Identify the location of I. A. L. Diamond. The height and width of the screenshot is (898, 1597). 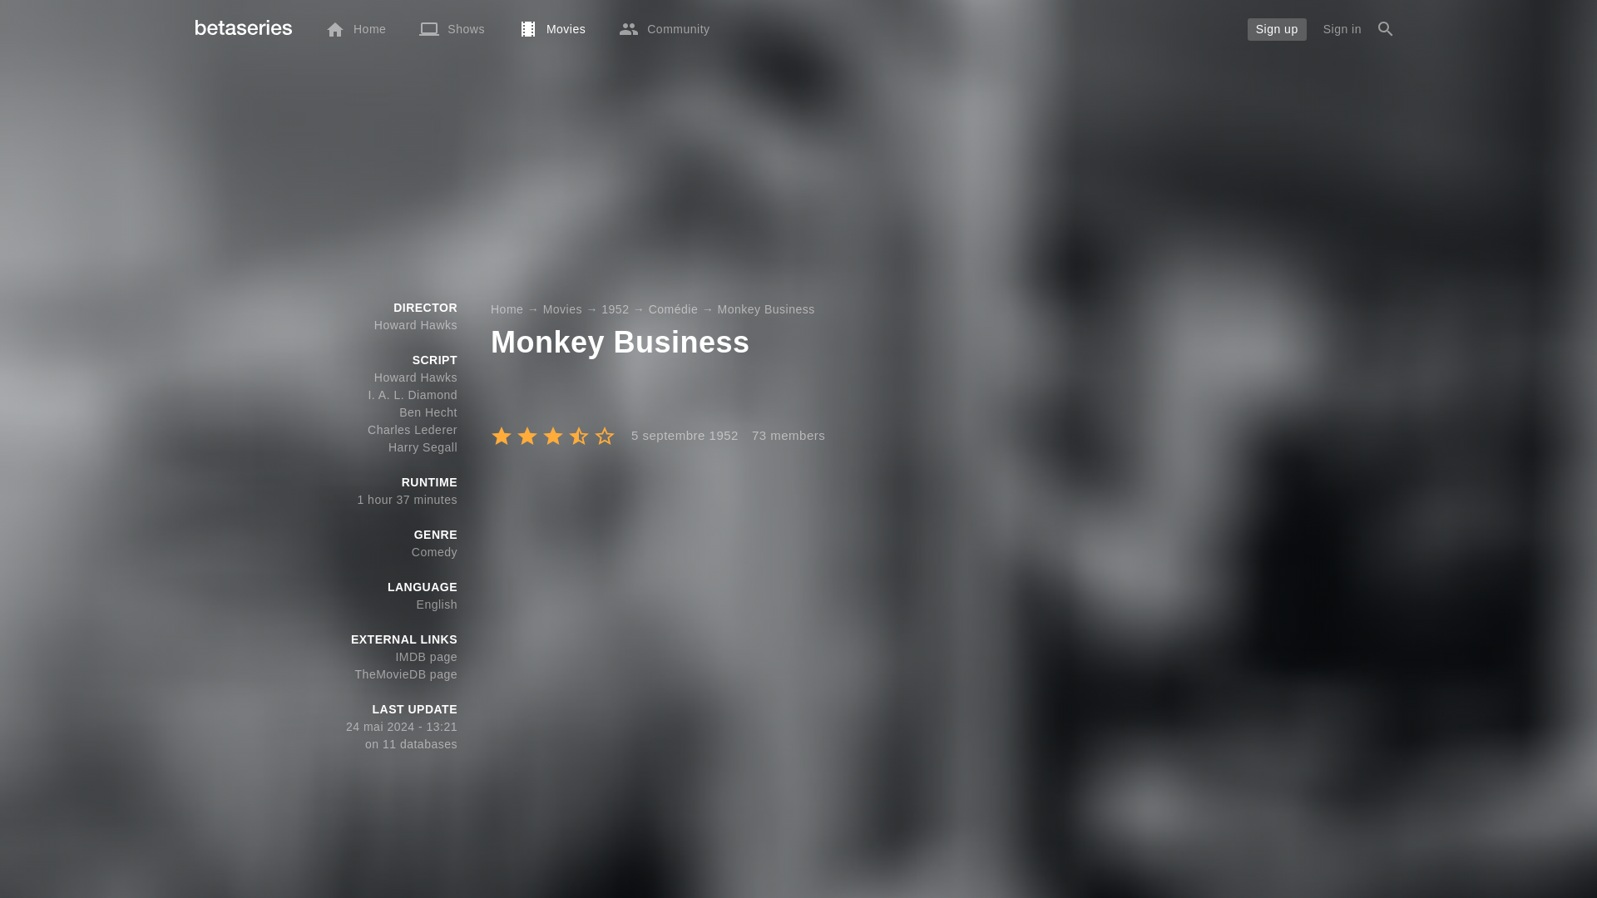
(412, 394).